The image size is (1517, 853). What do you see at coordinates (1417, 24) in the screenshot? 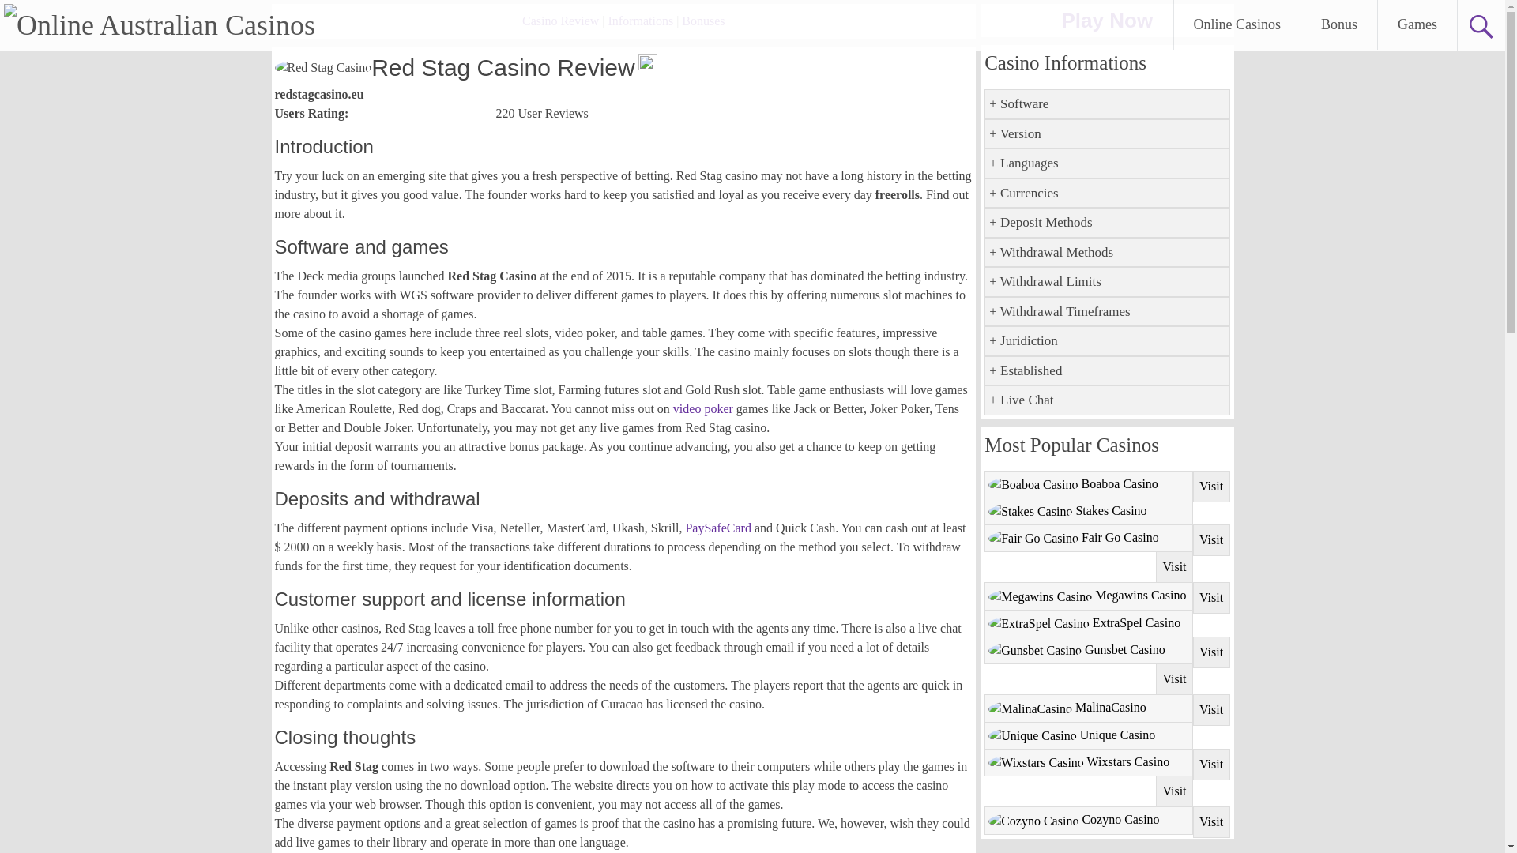
I see `Games` at bounding box center [1417, 24].